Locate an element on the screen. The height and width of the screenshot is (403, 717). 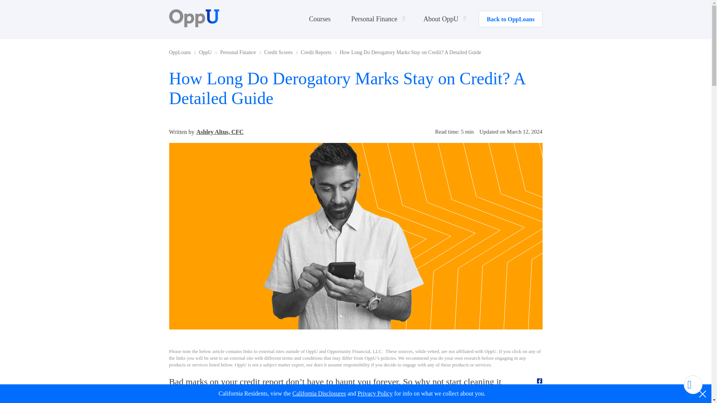
Credit Reports is located at coordinates (320, 52).